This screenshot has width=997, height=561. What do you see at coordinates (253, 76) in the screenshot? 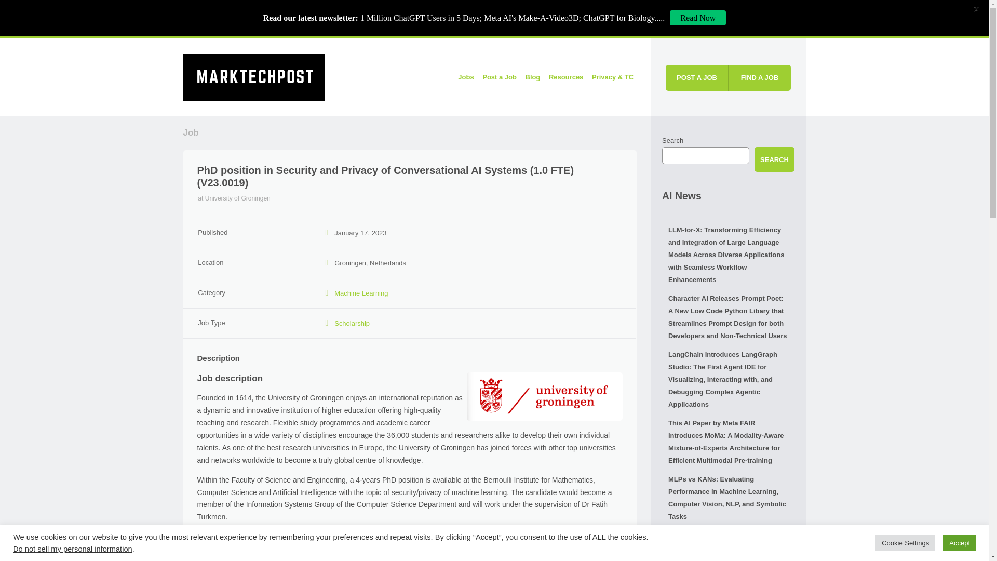
I see `AI Jobs` at bounding box center [253, 76].